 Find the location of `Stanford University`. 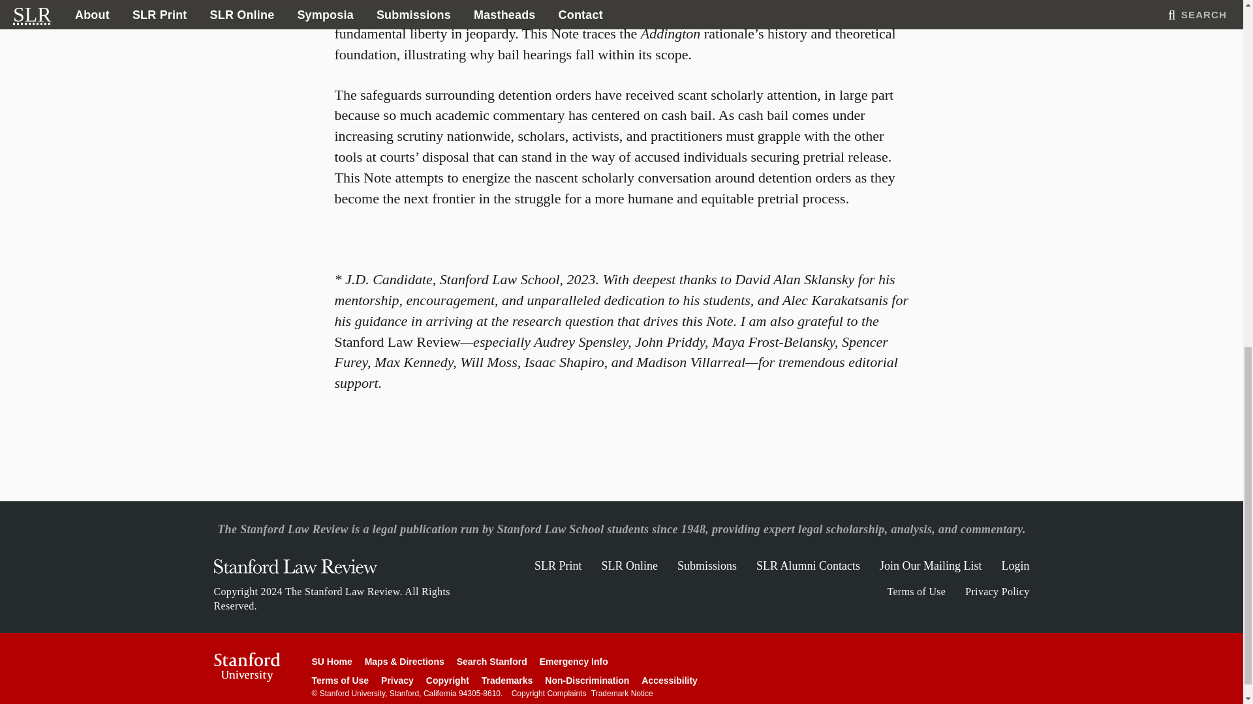

Stanford University is located at coordinates (247, 667).